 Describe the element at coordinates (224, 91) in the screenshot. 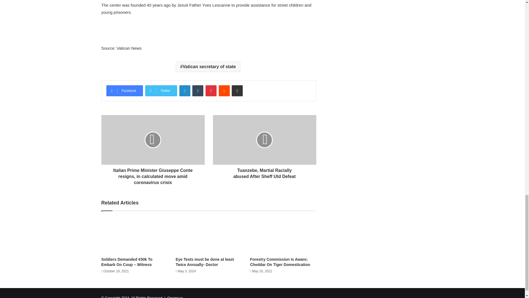

I see `Reddit` at that location.